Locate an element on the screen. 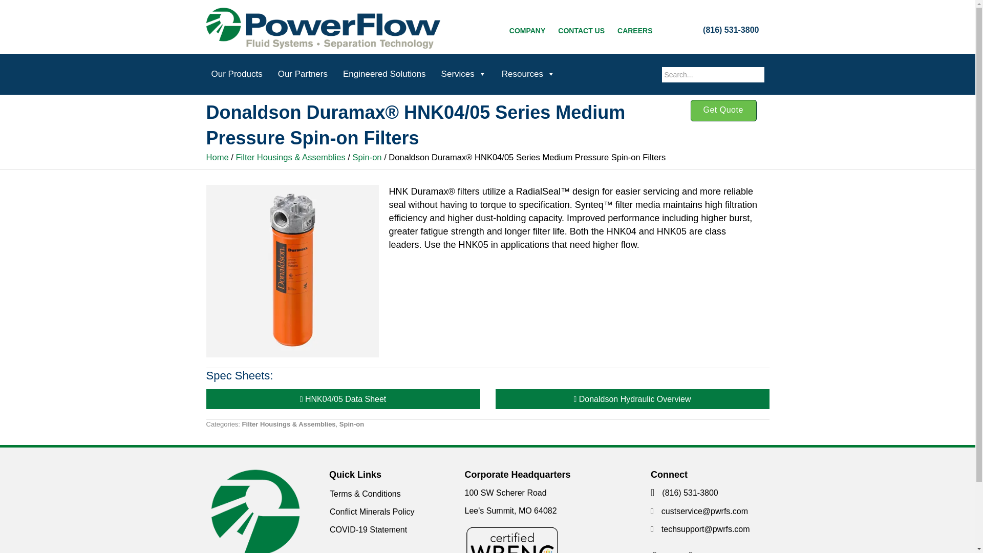 The height and width of the screenshot is (553, 983). Home is located at coordinates (217, 158).